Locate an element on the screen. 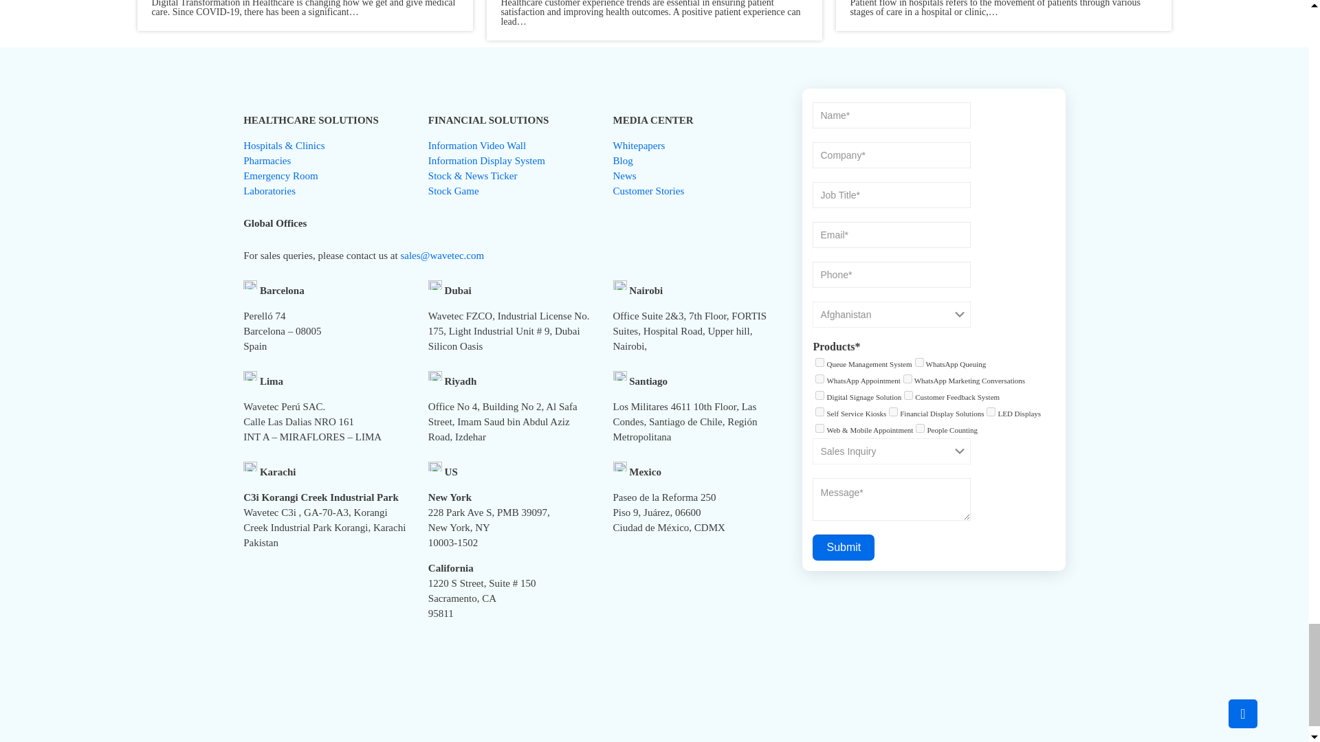  People Counting is located at coordinates (920, 427).